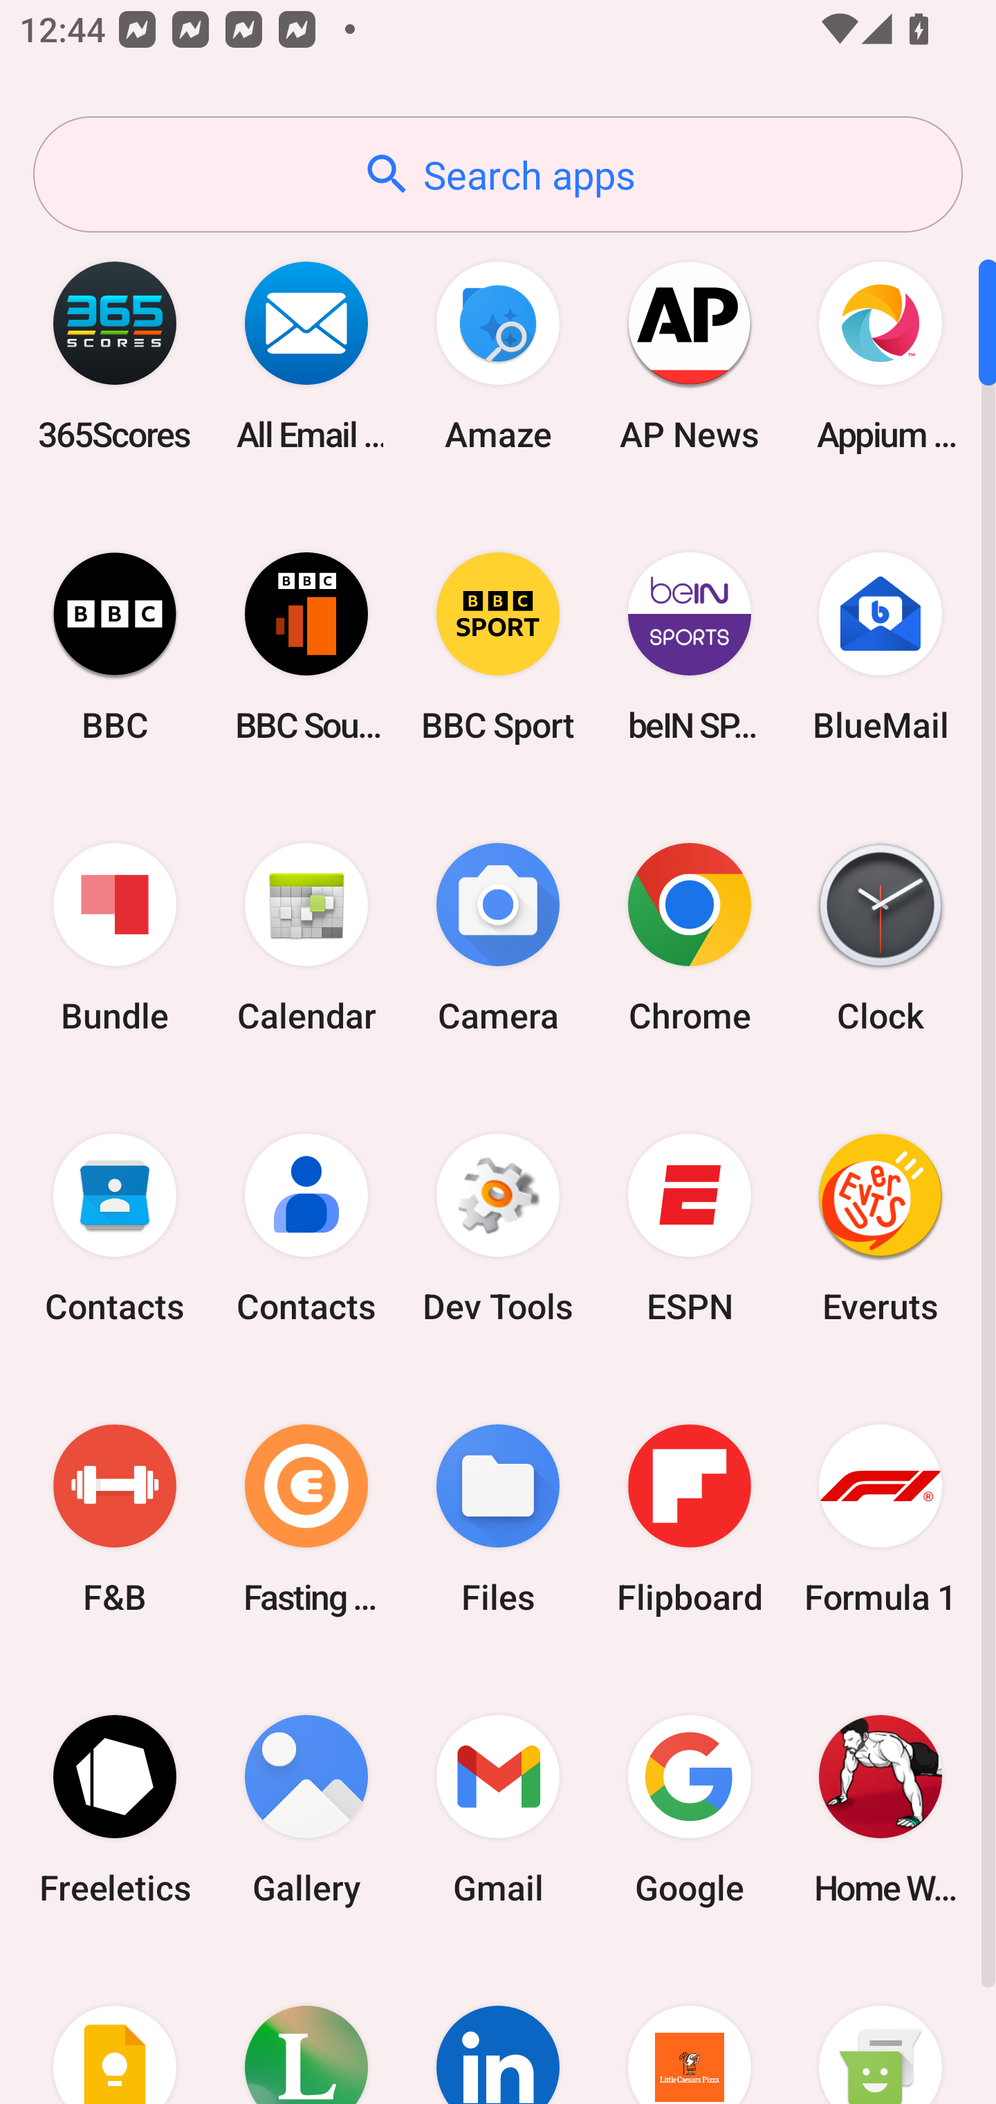  Describe the element at coordinates (115, 1809) in the screenshot. I see `Freeletics` at that location.